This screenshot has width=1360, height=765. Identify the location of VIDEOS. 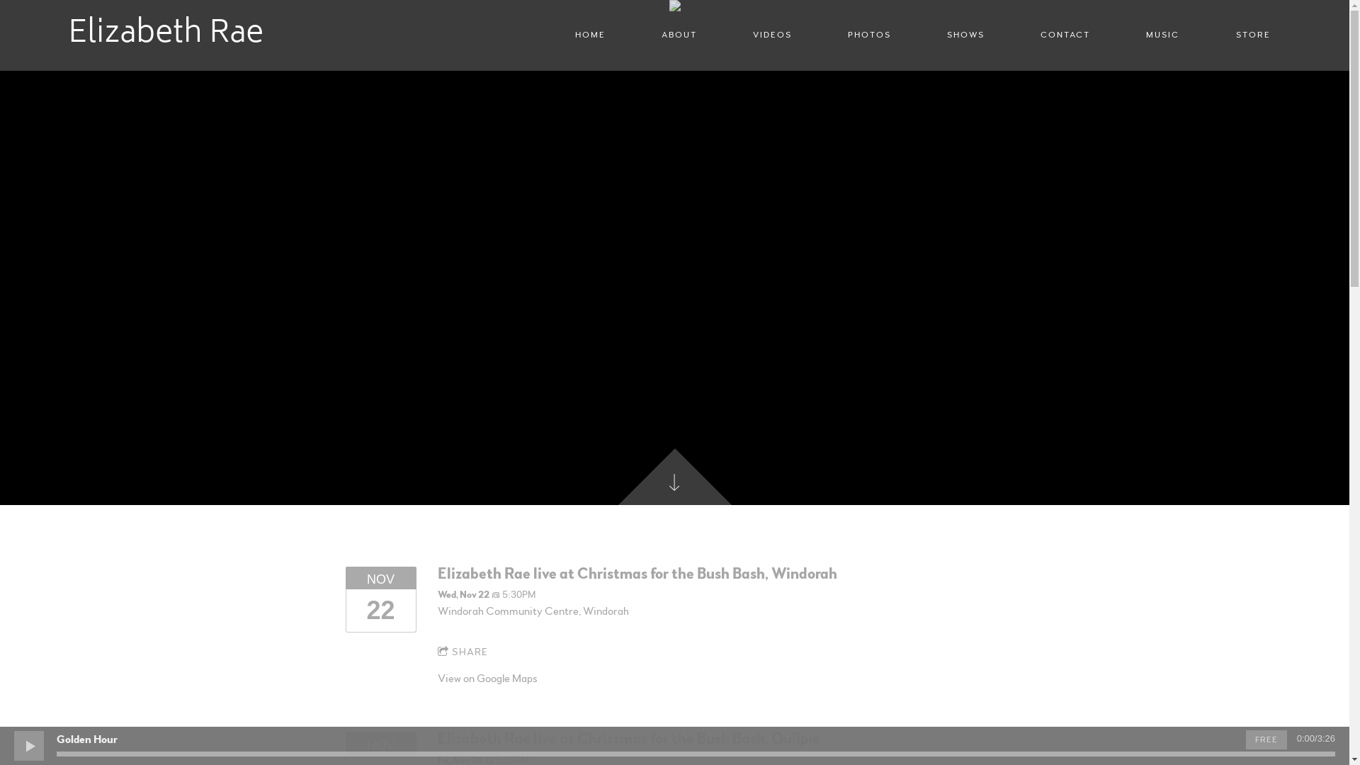
(772, 35).